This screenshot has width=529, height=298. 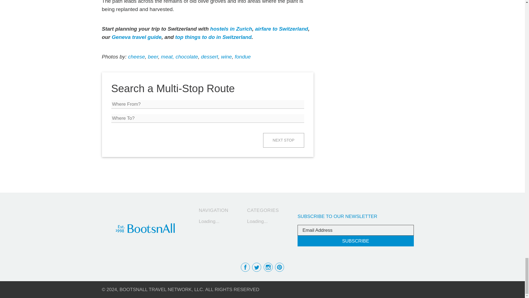 I want to click on meat,, so click(x=167, y=57).